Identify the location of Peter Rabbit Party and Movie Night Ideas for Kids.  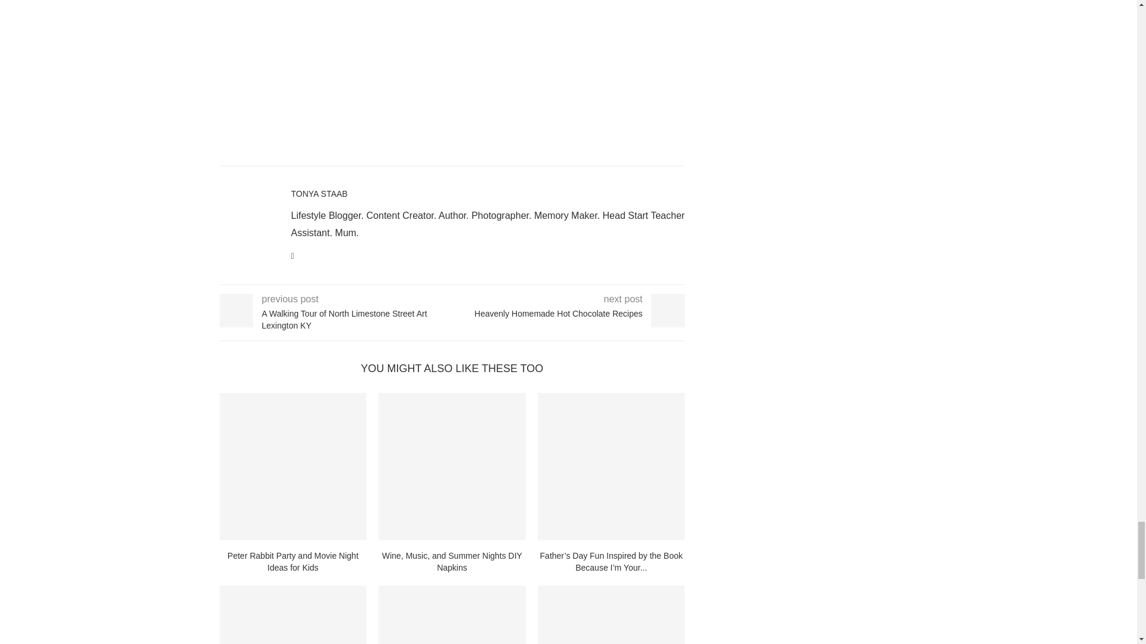
(293, 466).